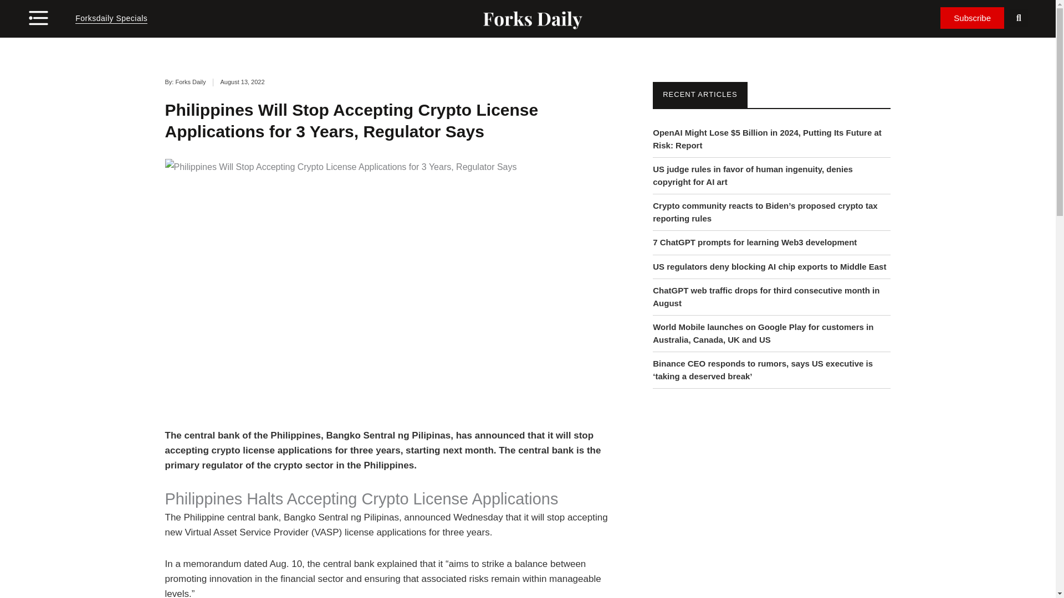  What do you see at coordinates (755, 242) in the screenshot?
I see `7 ChatGPT prompts for learning Web3 development` at bounding box center [755, 242].